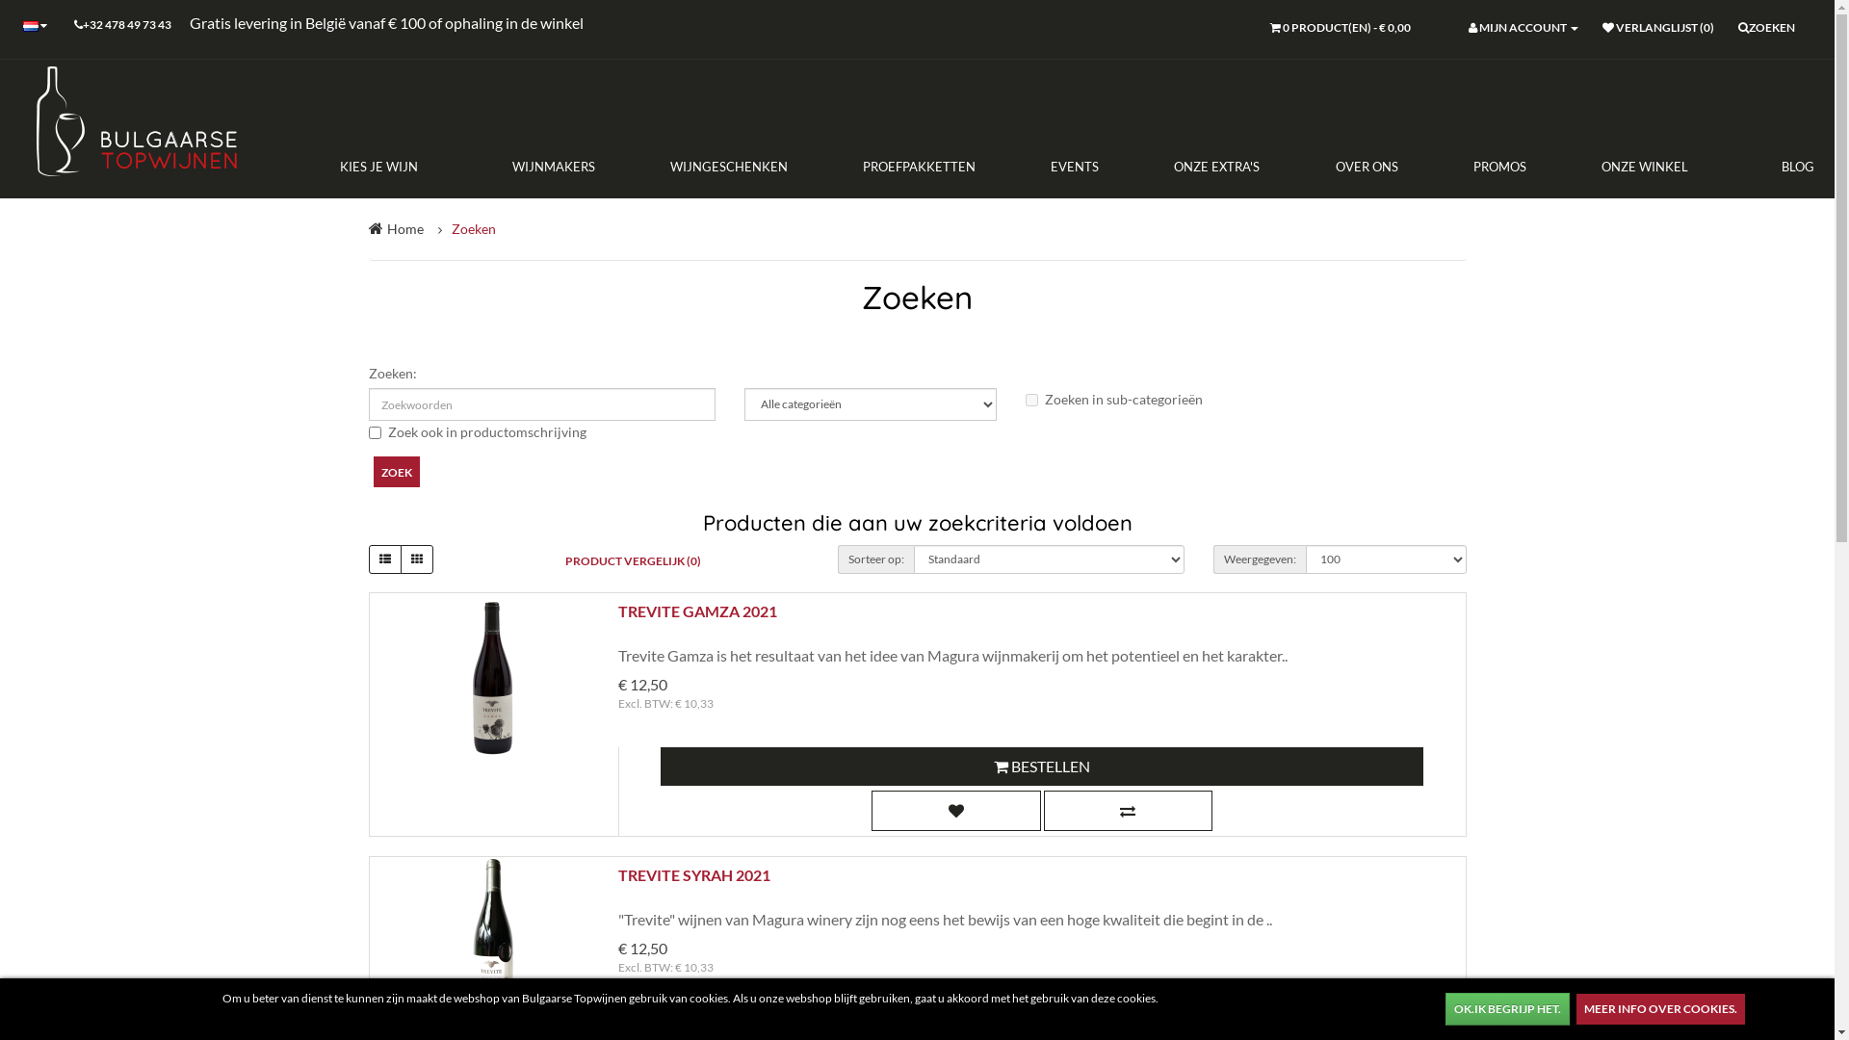 The width and height of the screenshot is (1849, 1040). Describe the element at coordinates (554, 167) in the screenshot. I see `WIJNMAKERS` at that location.